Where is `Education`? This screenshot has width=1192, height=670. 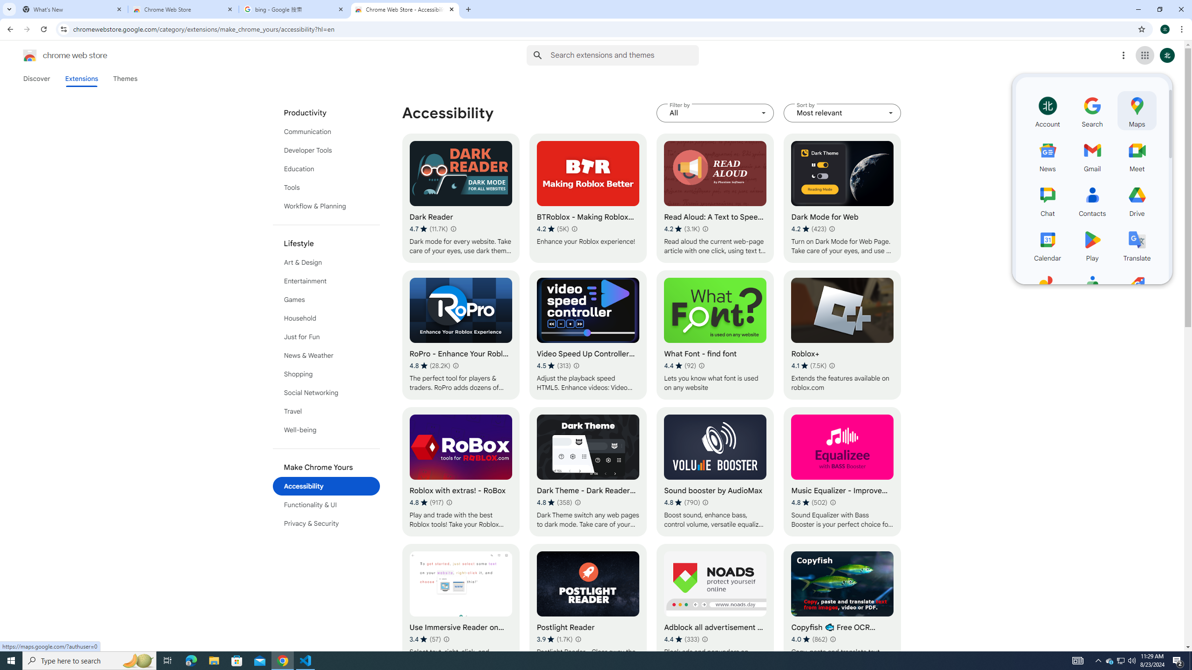 Education is located at coordinates (326, 168).